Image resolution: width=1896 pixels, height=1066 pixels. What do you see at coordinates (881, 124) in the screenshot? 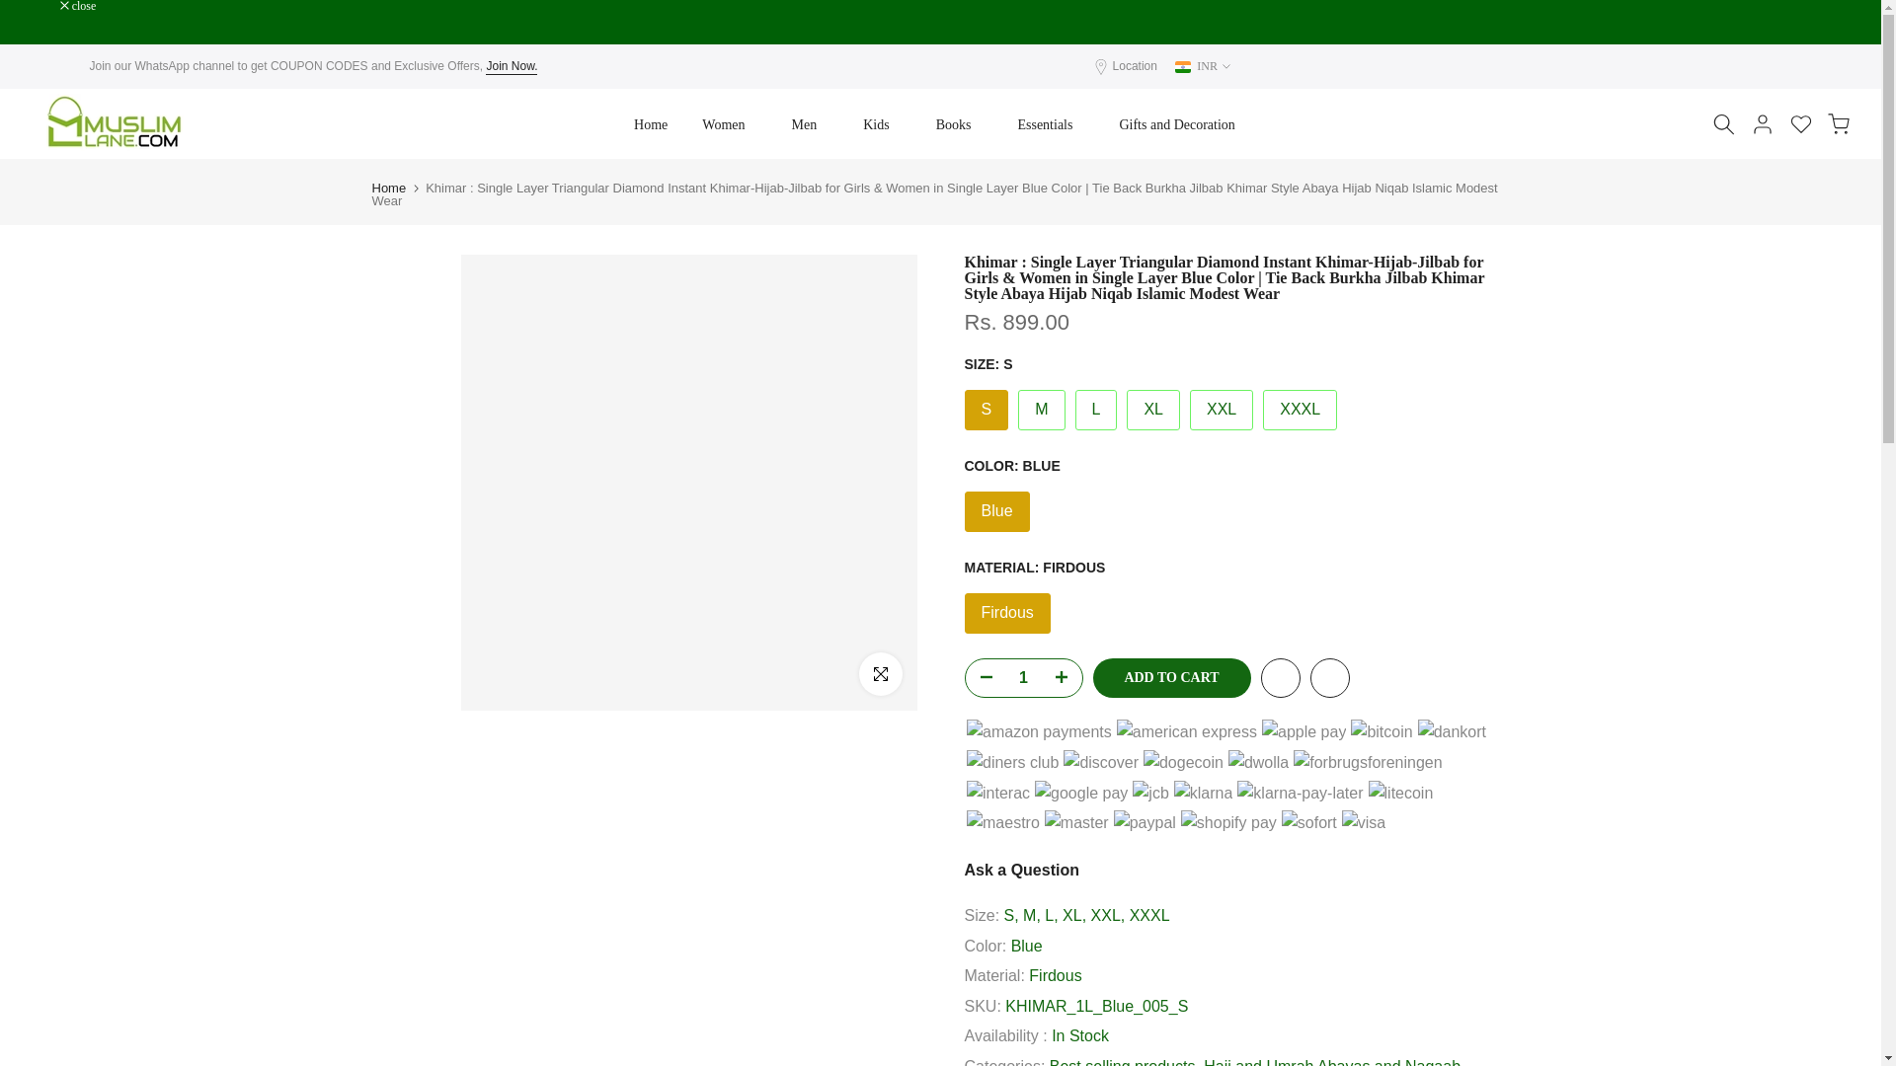
I see `Kids` at bounding box center [881, 124].